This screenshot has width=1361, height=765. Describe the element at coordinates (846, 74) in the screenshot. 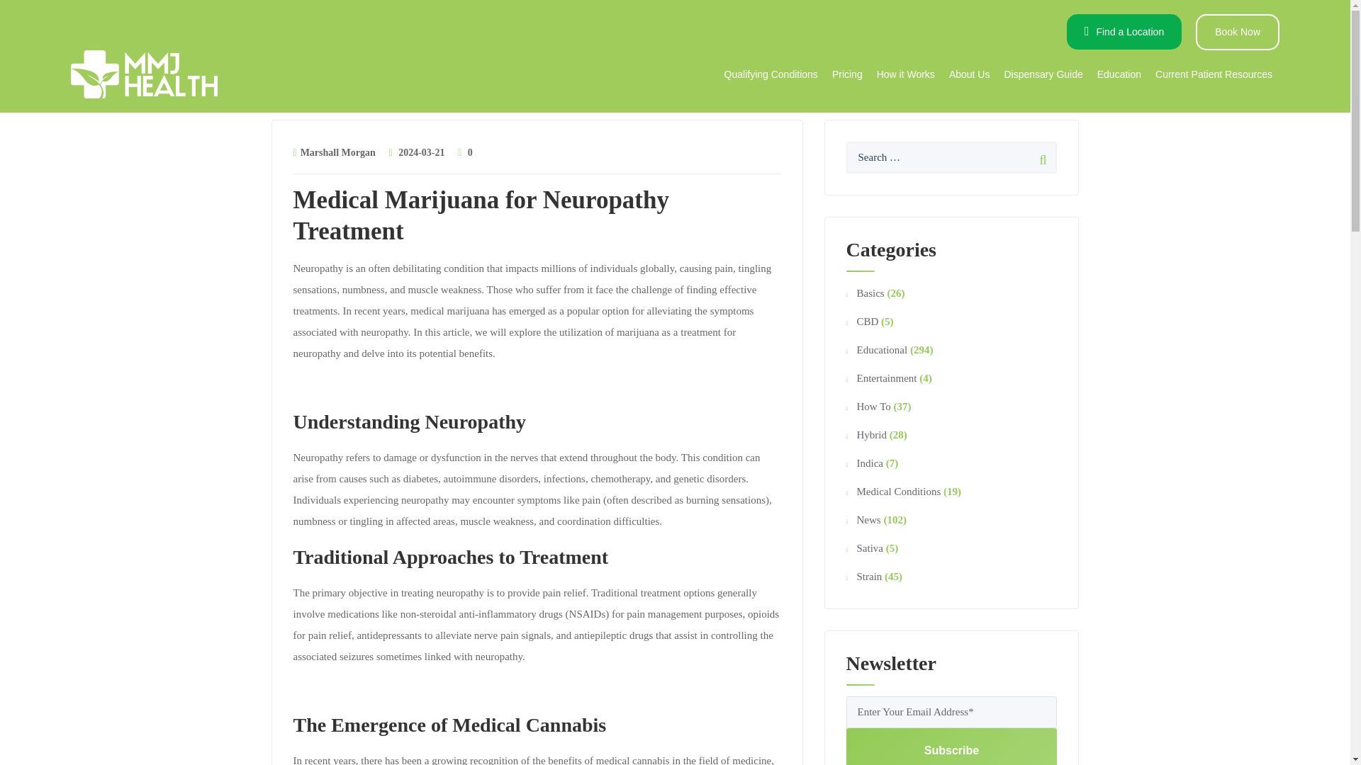

I see `Pricing` at that location.